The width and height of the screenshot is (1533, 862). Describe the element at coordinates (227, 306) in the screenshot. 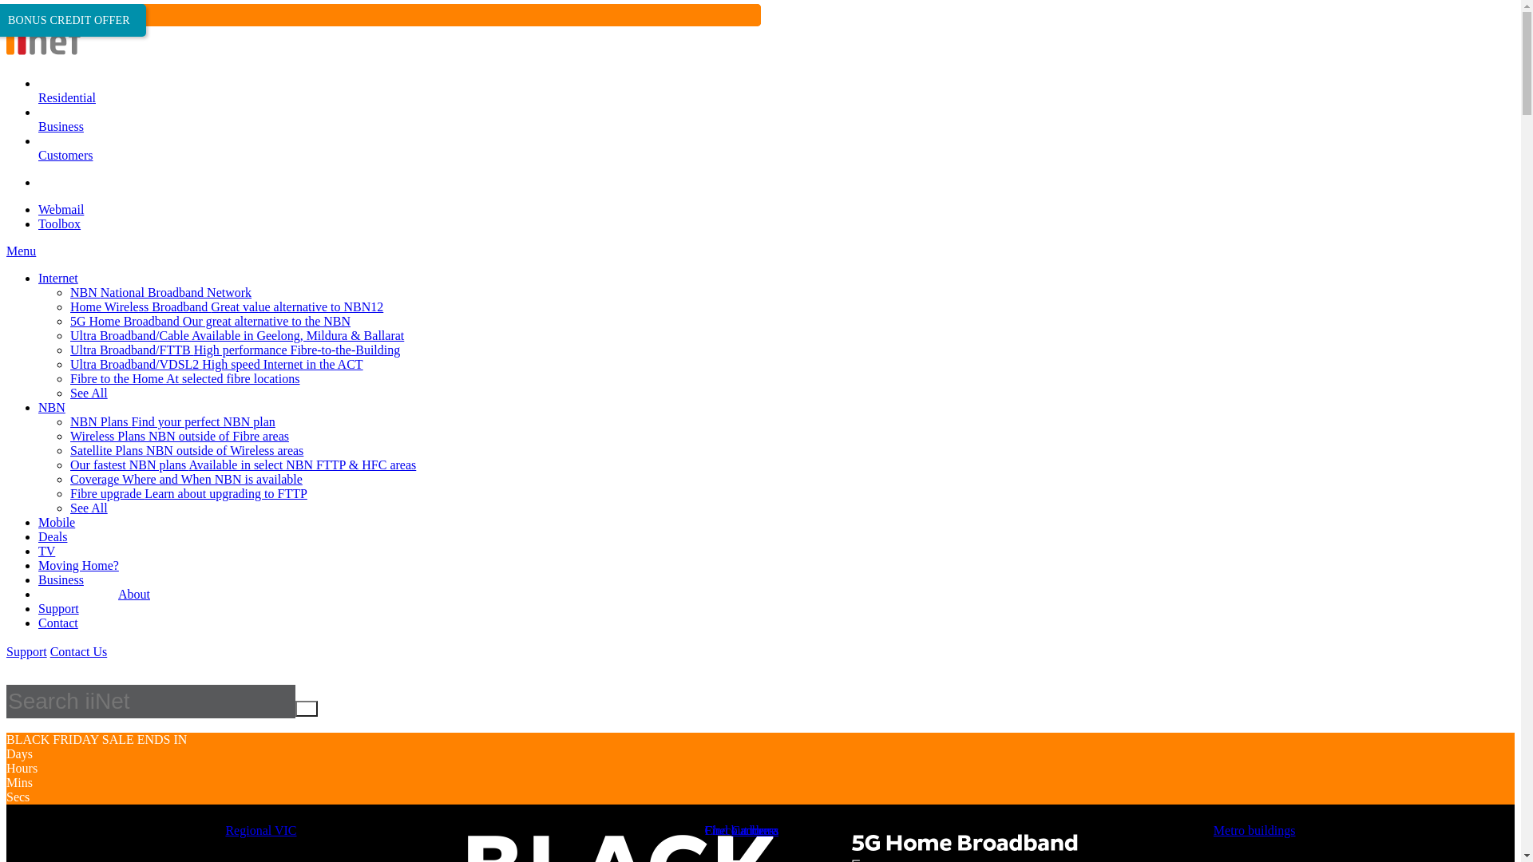

I see `Home Wireless Broadband Great value alternative to NBN12` at that location.